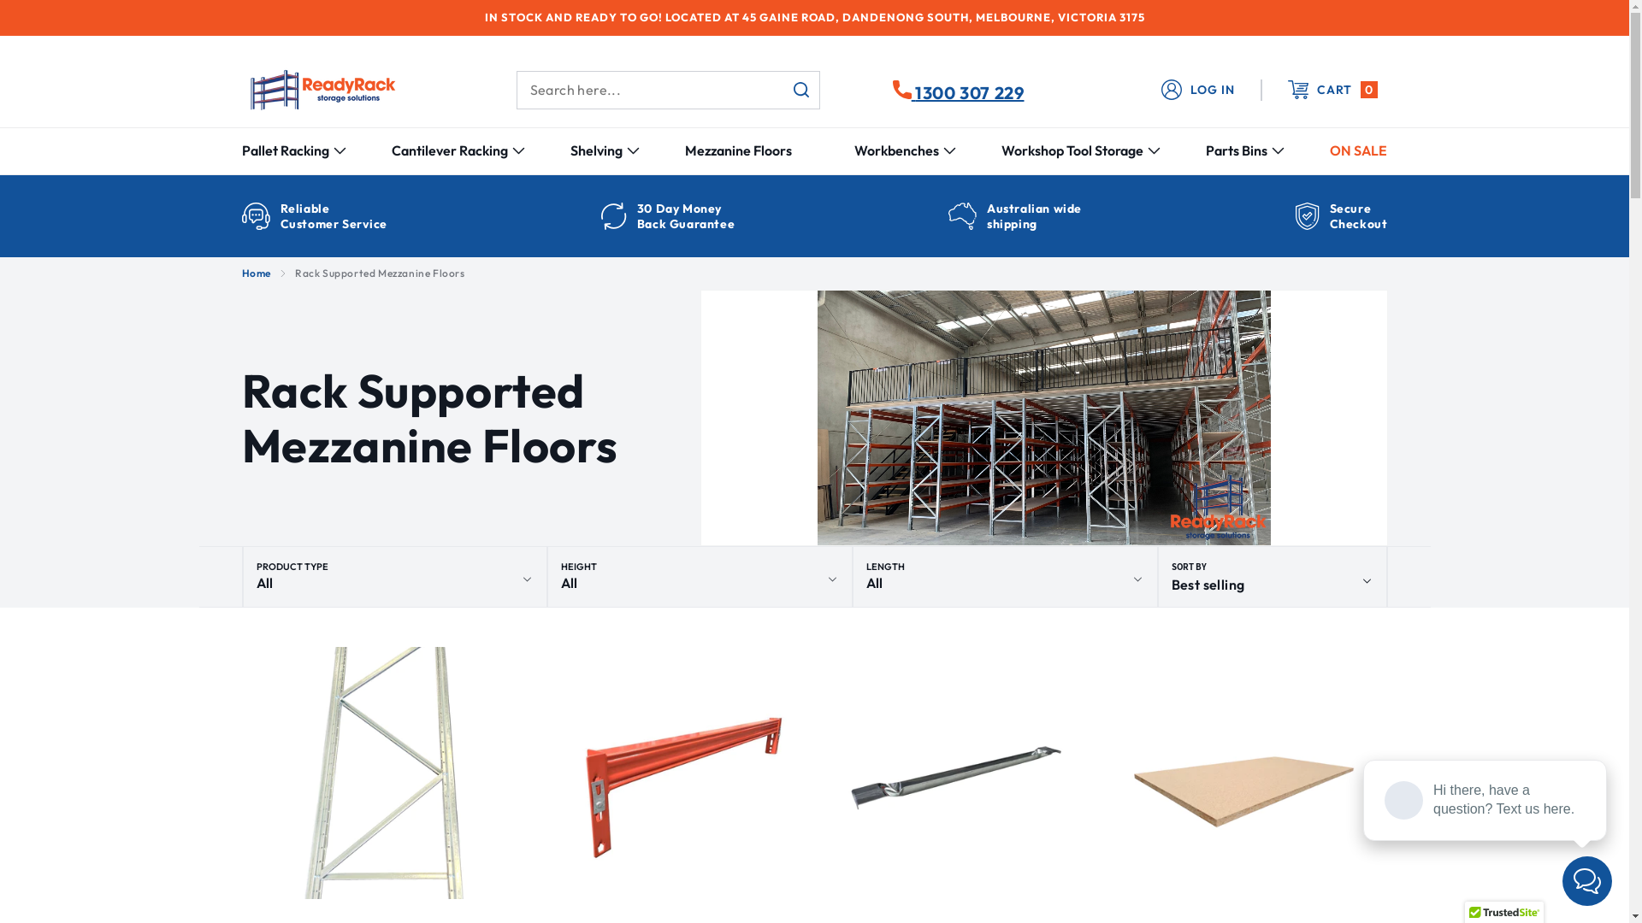  What do you see at coordinates (1072, 150) in the screenshot?
I see `Workshop Tool Storage` at bounding box center [1072, 150].